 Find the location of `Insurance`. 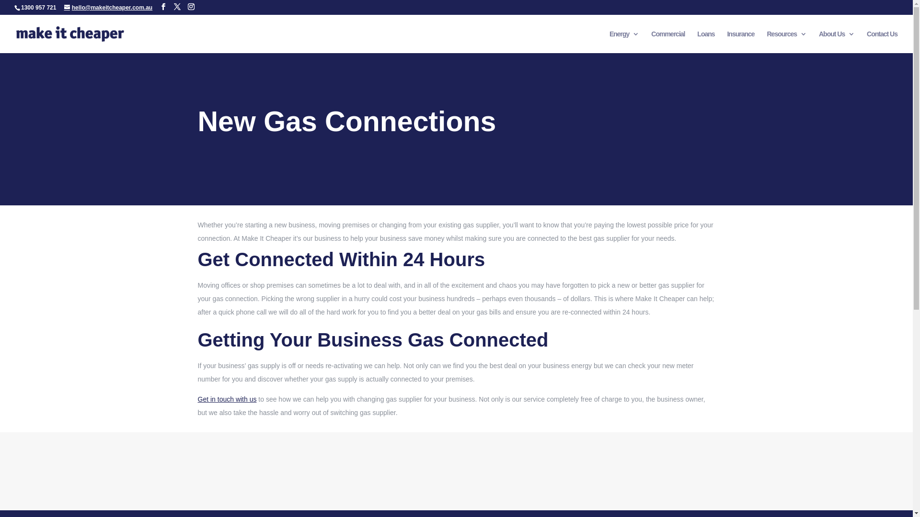

Insurance is located at coordinates (741, 42).